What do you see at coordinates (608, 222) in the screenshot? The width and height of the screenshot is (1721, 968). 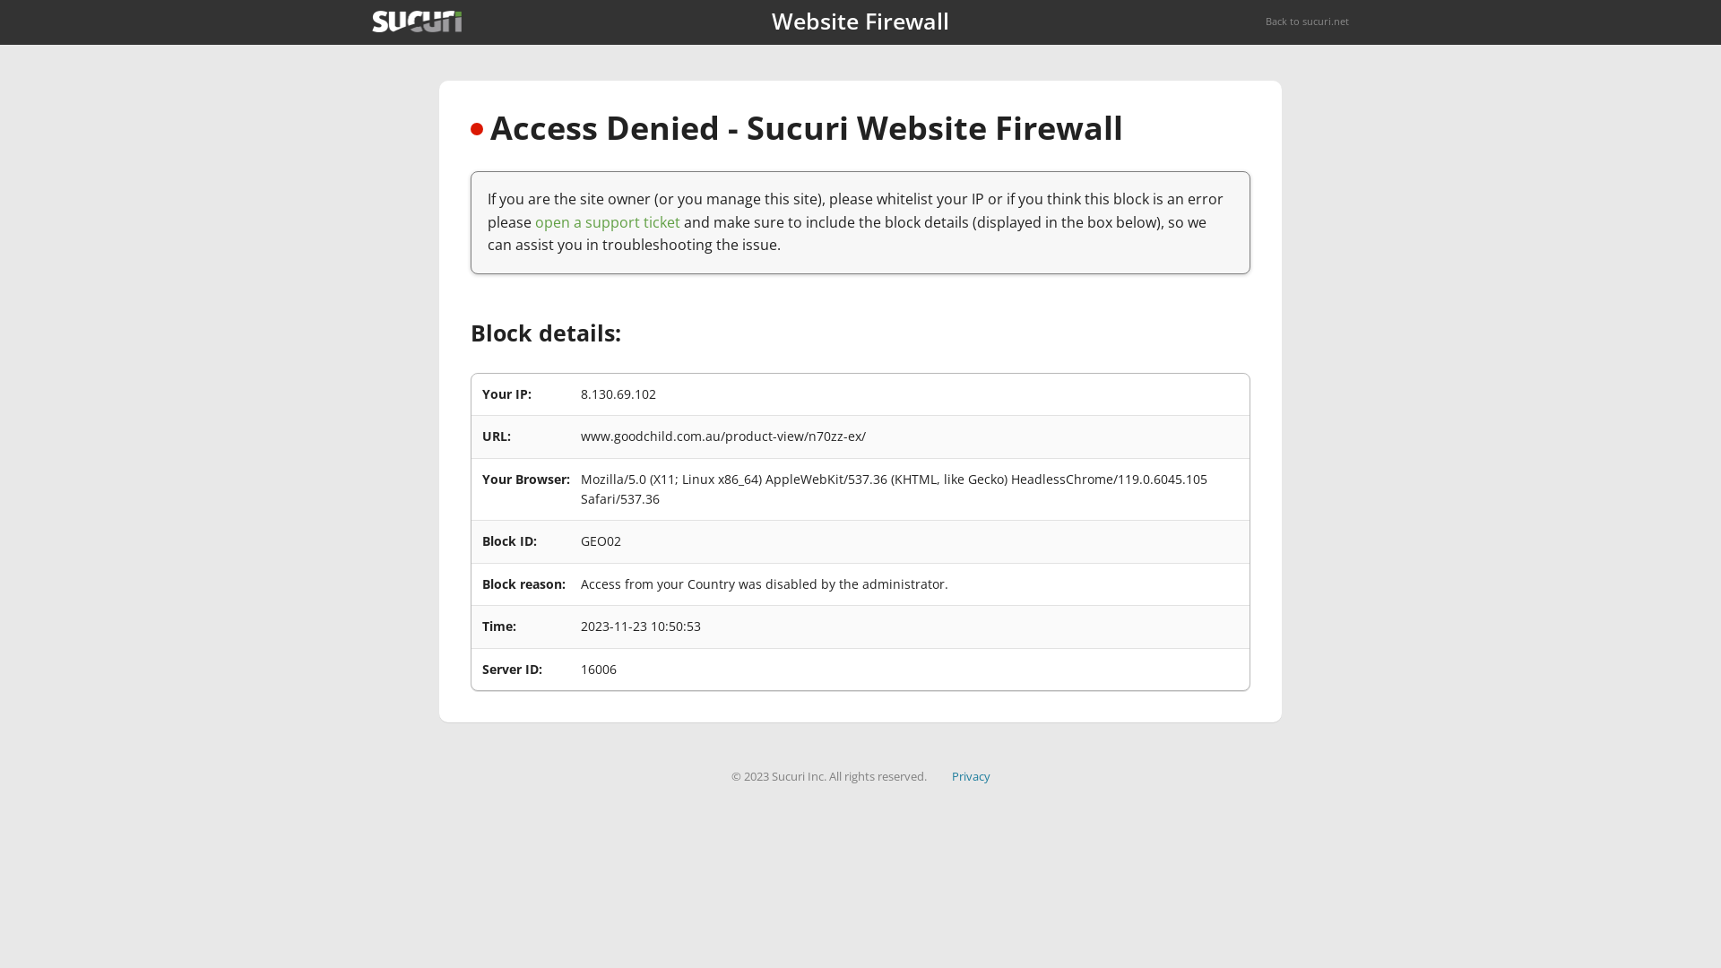 I see `open a support ticket` at bounding box center [608, 222].